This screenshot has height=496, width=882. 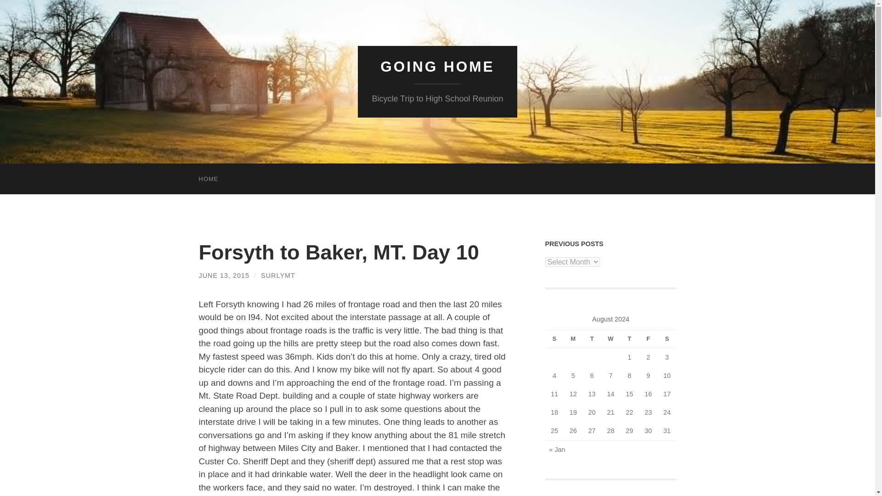 What do you see at coordinates (224, 276) in the screenshot?
I see `JUNE 13, 2015` at bounding box center [224, 276].